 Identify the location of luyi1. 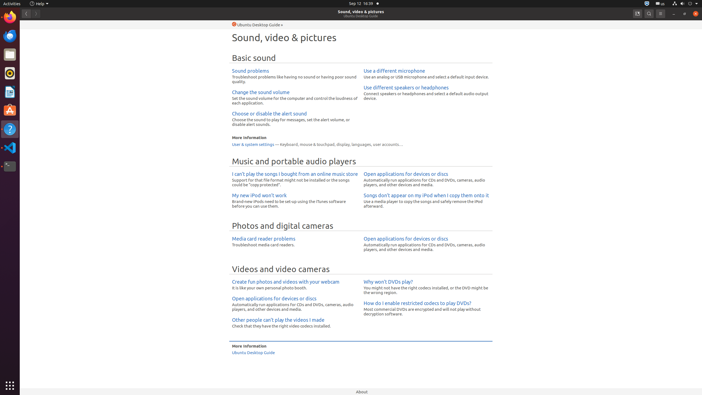
(37, 24).